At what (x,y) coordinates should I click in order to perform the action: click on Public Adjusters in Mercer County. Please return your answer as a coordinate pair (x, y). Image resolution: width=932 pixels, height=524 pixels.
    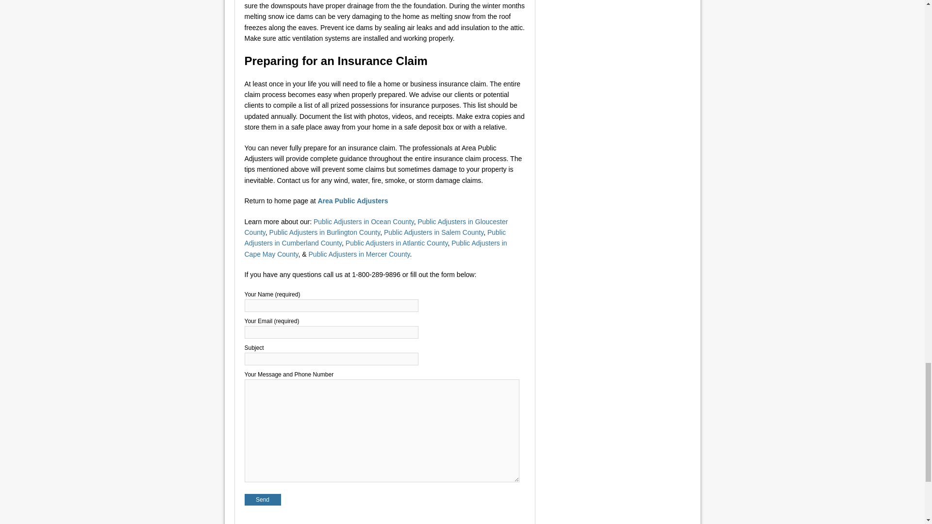
    Looking at the image, I should click on (359, 254).